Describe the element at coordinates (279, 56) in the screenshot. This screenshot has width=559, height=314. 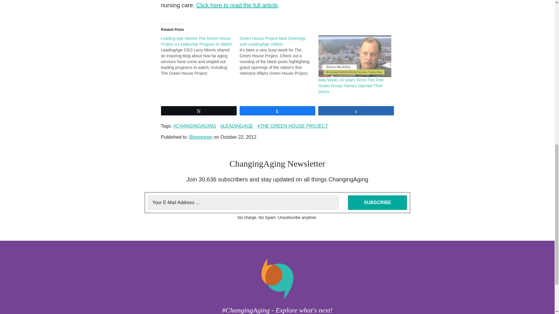
I see `Green House Project New Openings and LeadingAge Videos` at that location.